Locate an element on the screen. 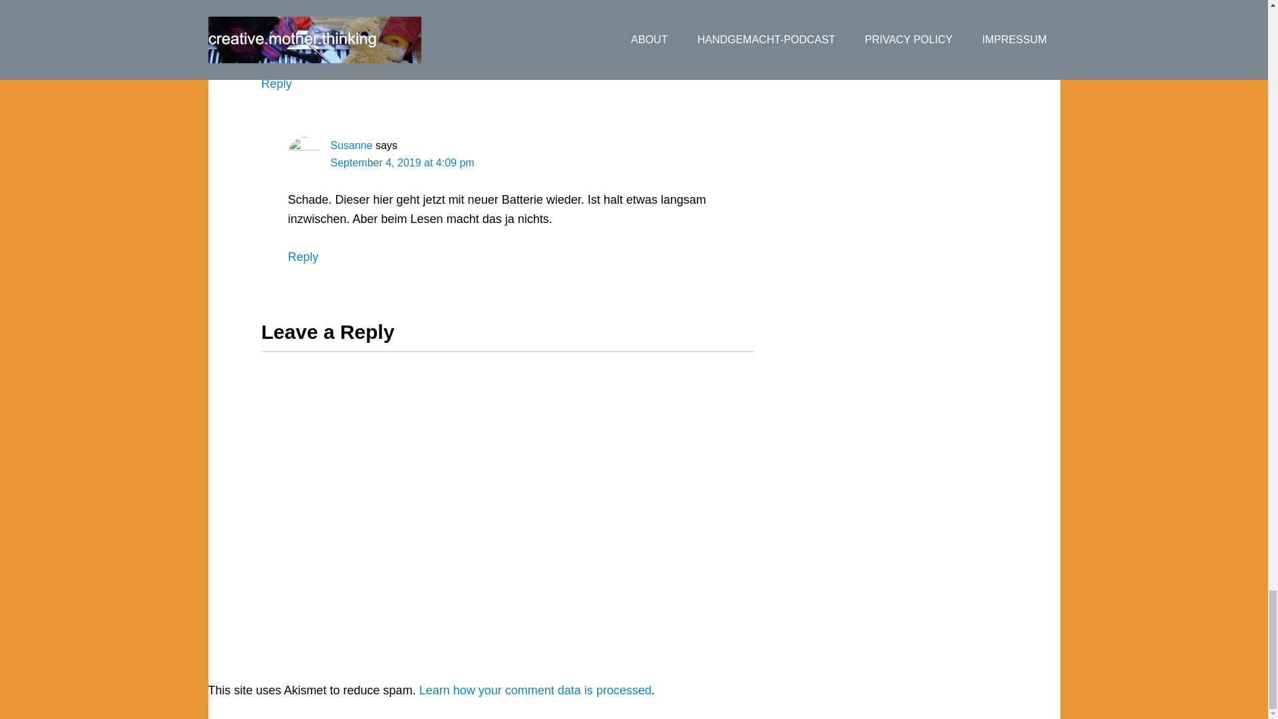  Reply is located at coordinates (303, 257).